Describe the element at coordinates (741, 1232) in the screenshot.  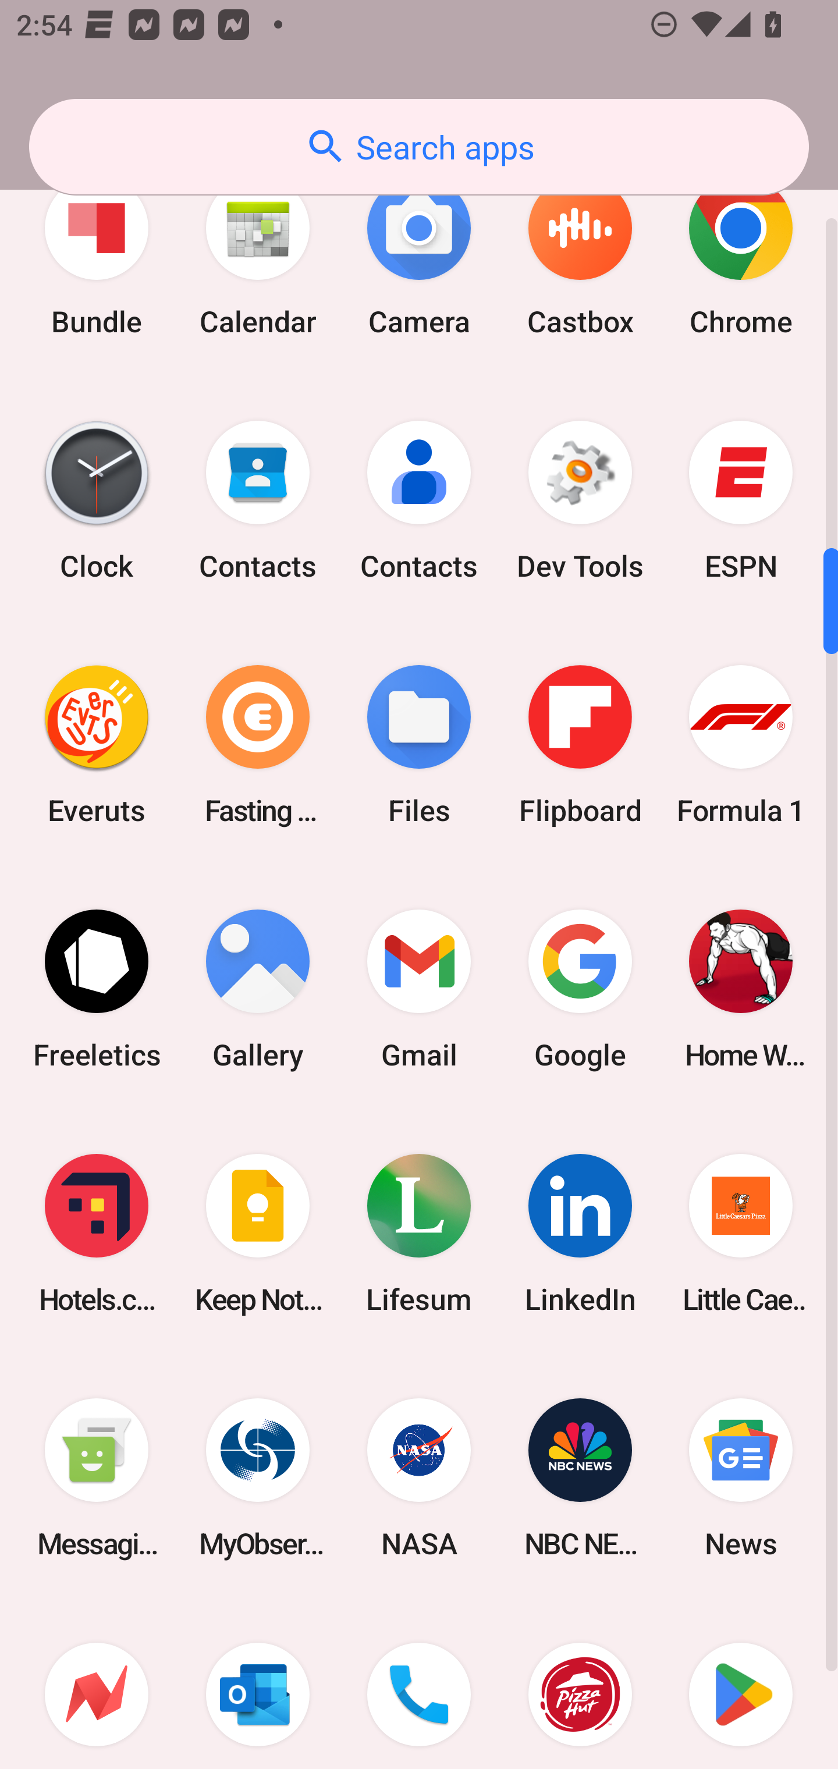
I see `Little Caesars Pizza` at that location.